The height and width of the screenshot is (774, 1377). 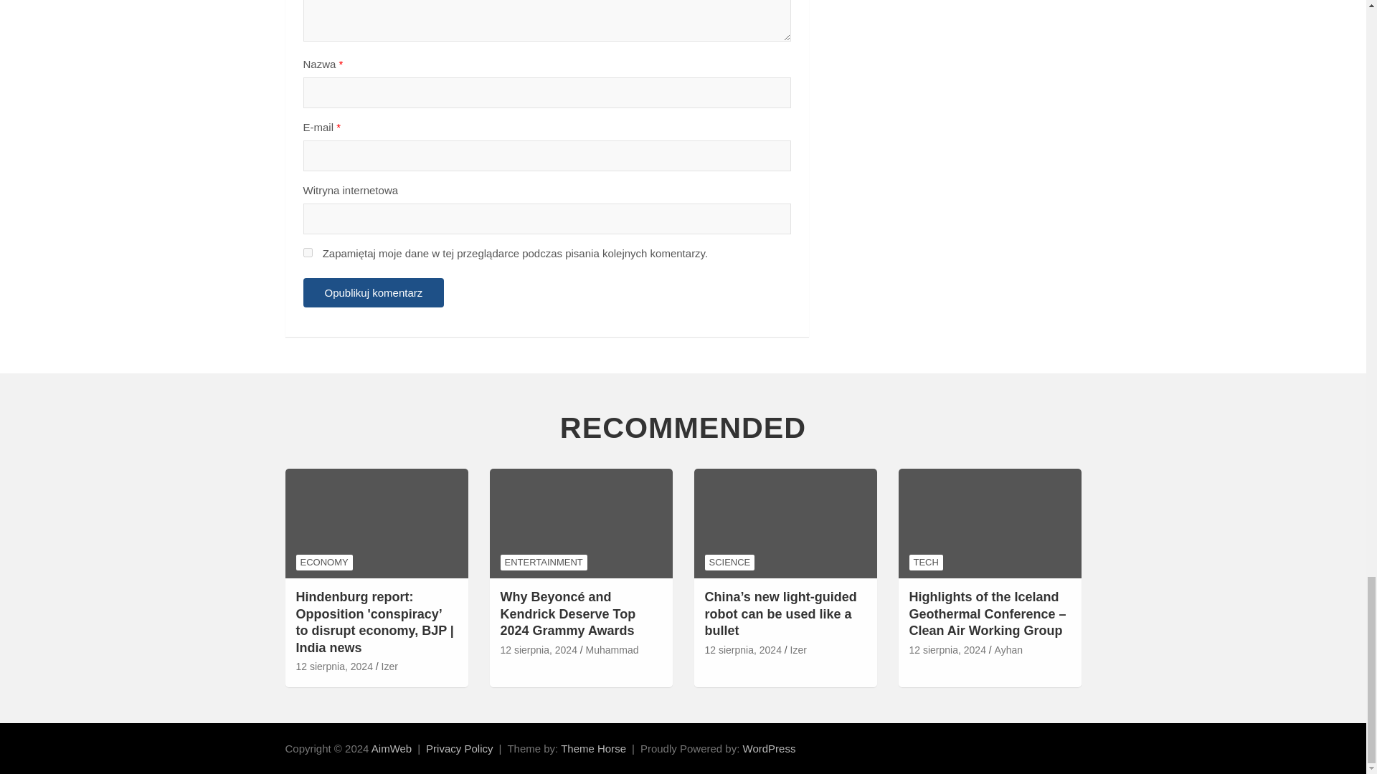 What do you see at coordinates (373, 292) in the screenshot?
I see `Opublikuj komentarz` at bounding box center [373, 292].